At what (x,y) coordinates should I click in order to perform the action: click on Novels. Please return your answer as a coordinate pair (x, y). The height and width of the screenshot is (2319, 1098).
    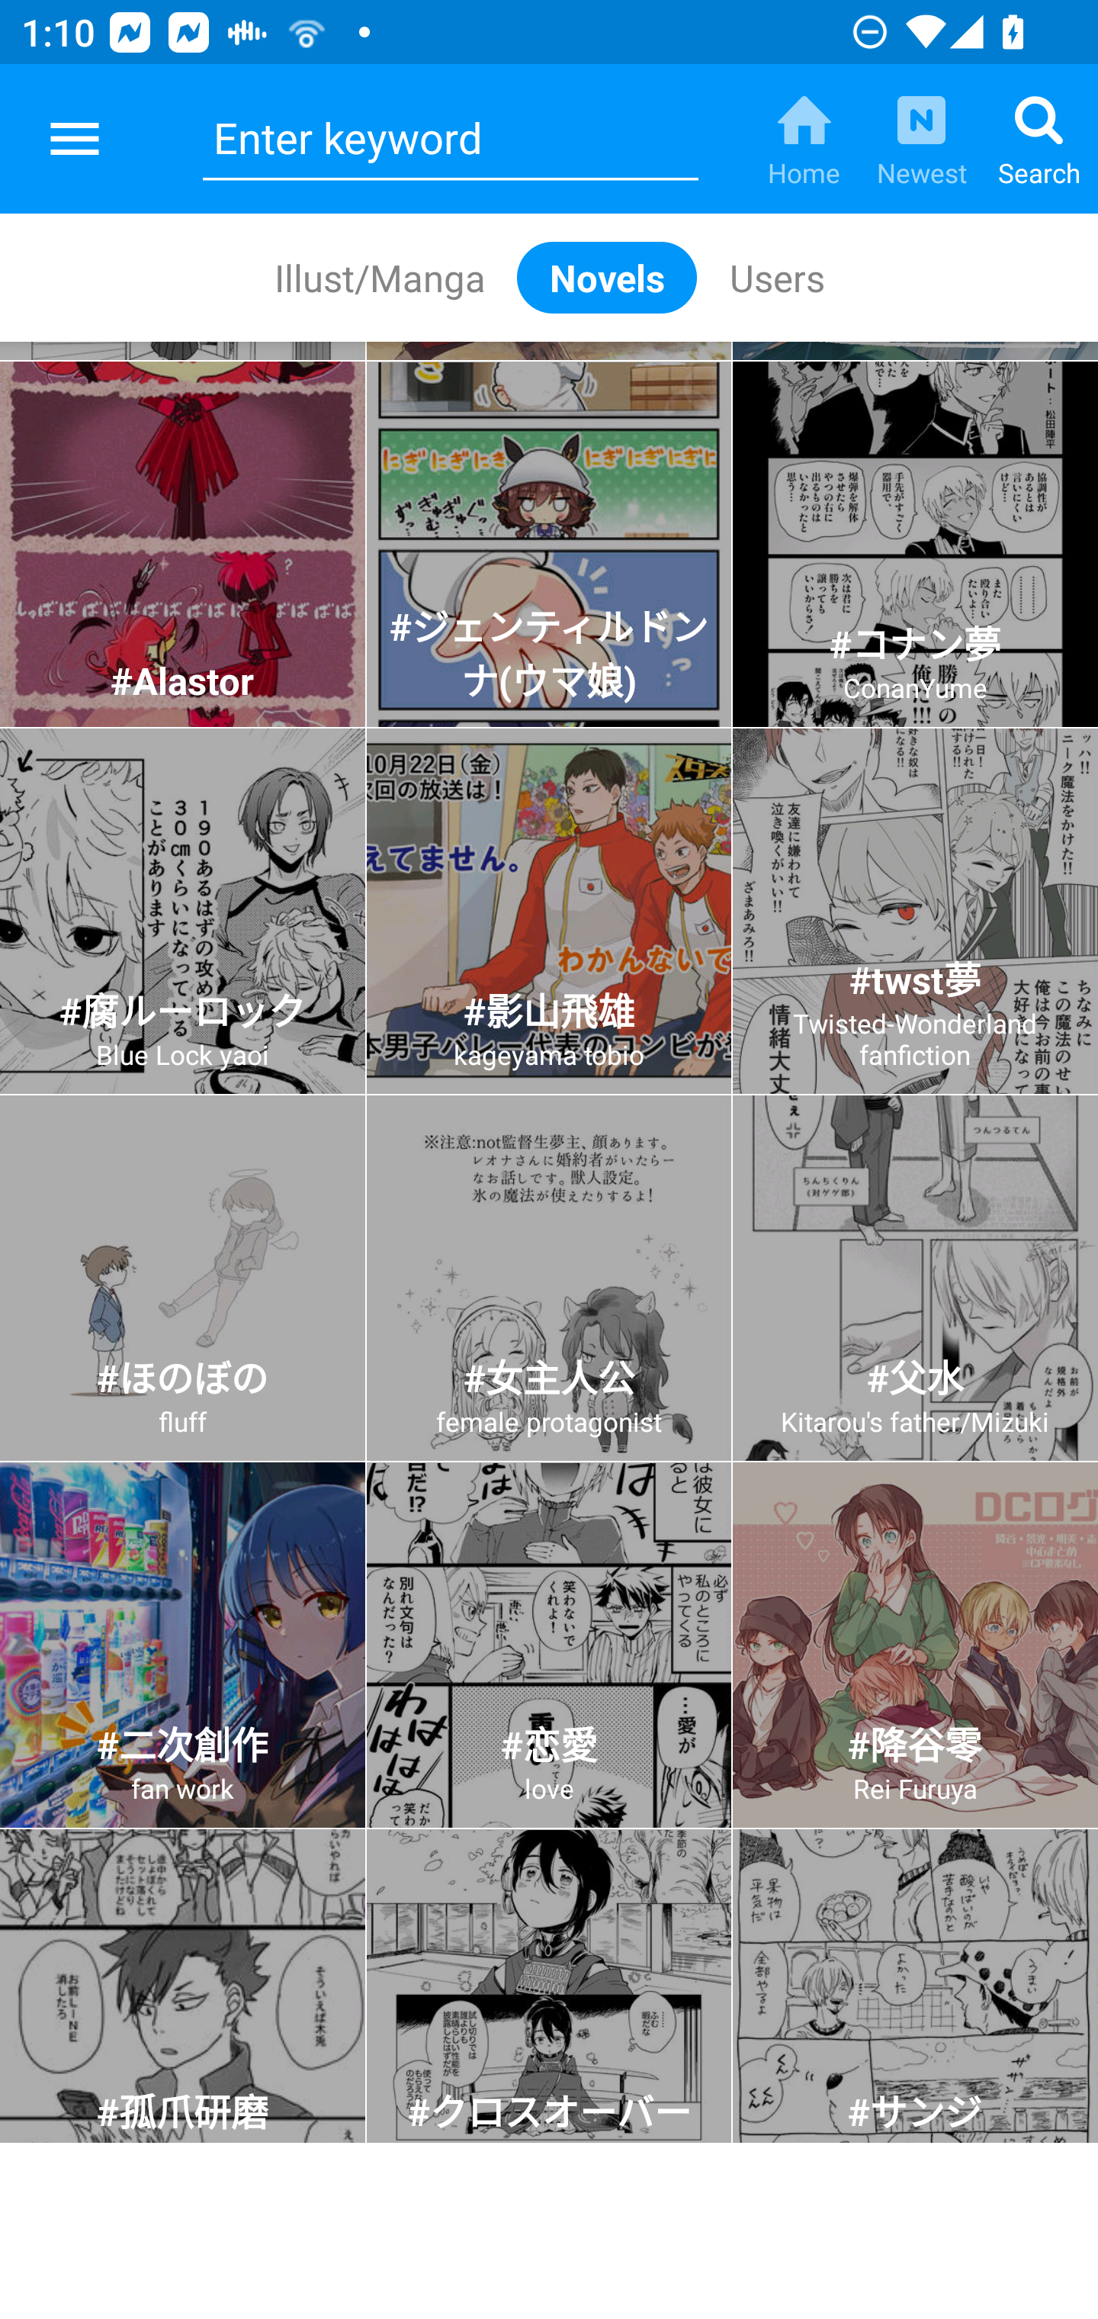
    Looking at the image, I should click on (607, 276).